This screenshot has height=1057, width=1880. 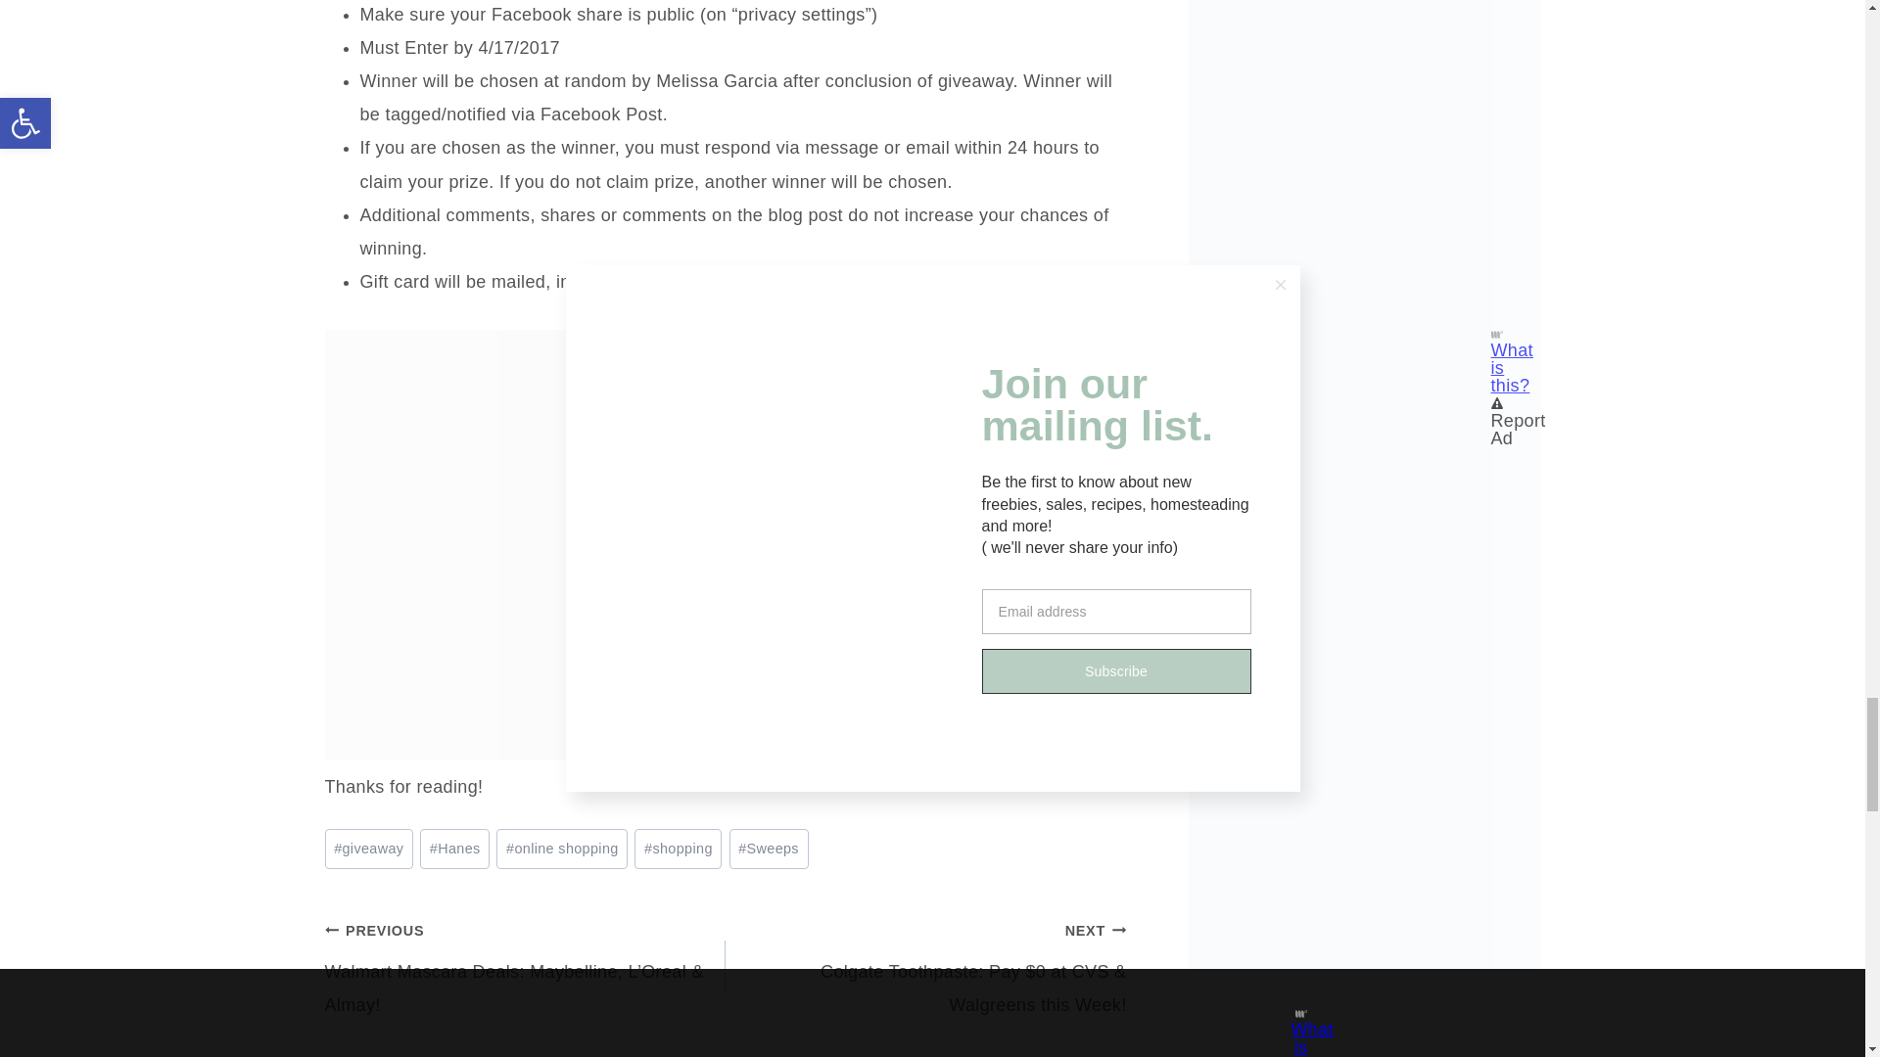 What do you see at coordinates (678, 848) in the screenshot?
I see `shopping` at bounding box center [678, 848].